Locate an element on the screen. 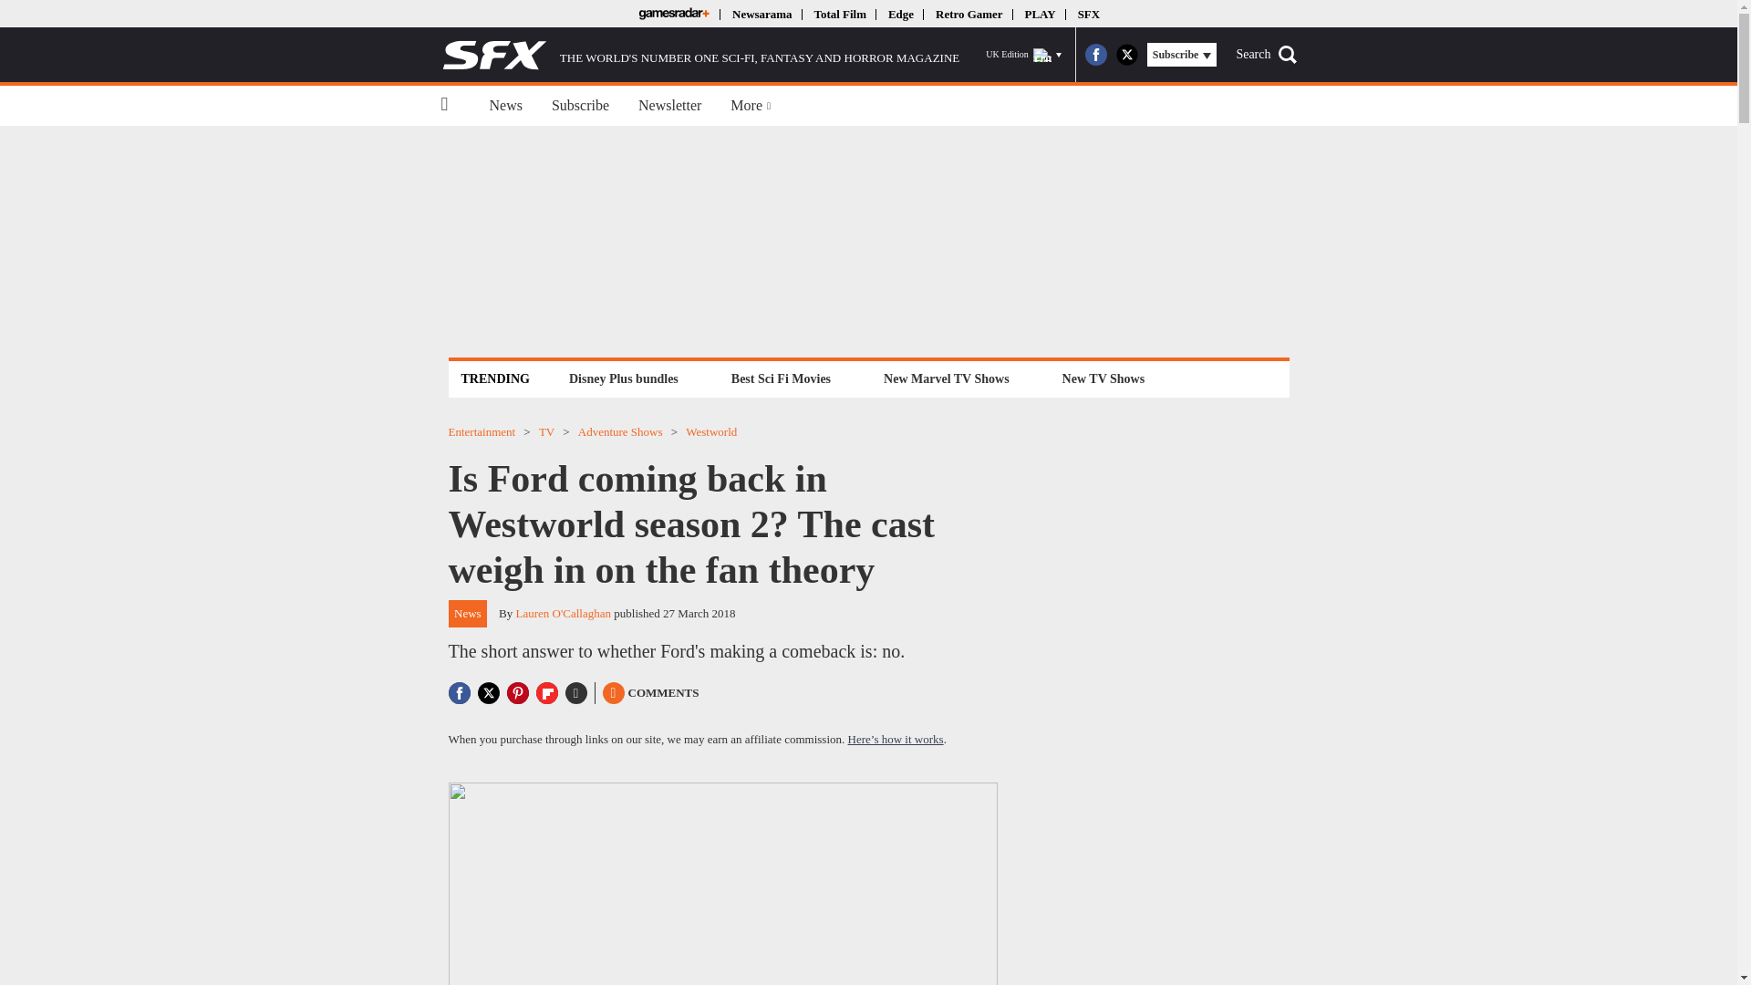 This screenshot has height=985, width=1751. THE WORLD'S NUMBER ONE SCI-FI, FANTASY AND HORROR MAGAZINE is located at coordinates (700, 55).